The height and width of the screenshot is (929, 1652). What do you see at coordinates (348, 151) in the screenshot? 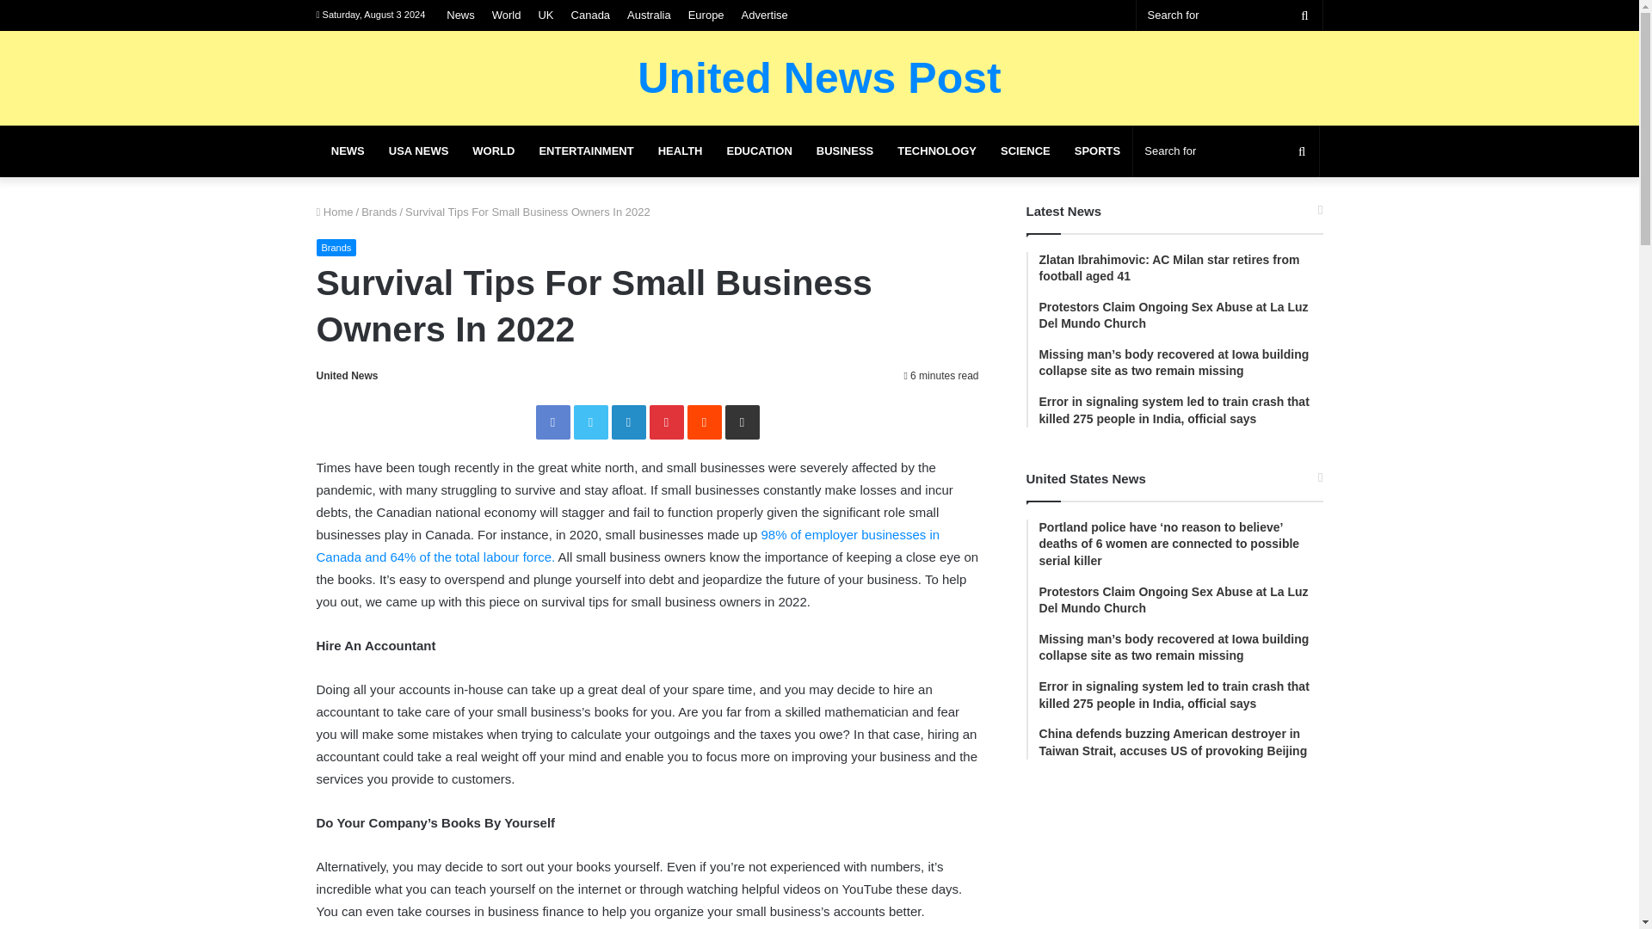
I see `NEWS` at bounding box center [348, 151].